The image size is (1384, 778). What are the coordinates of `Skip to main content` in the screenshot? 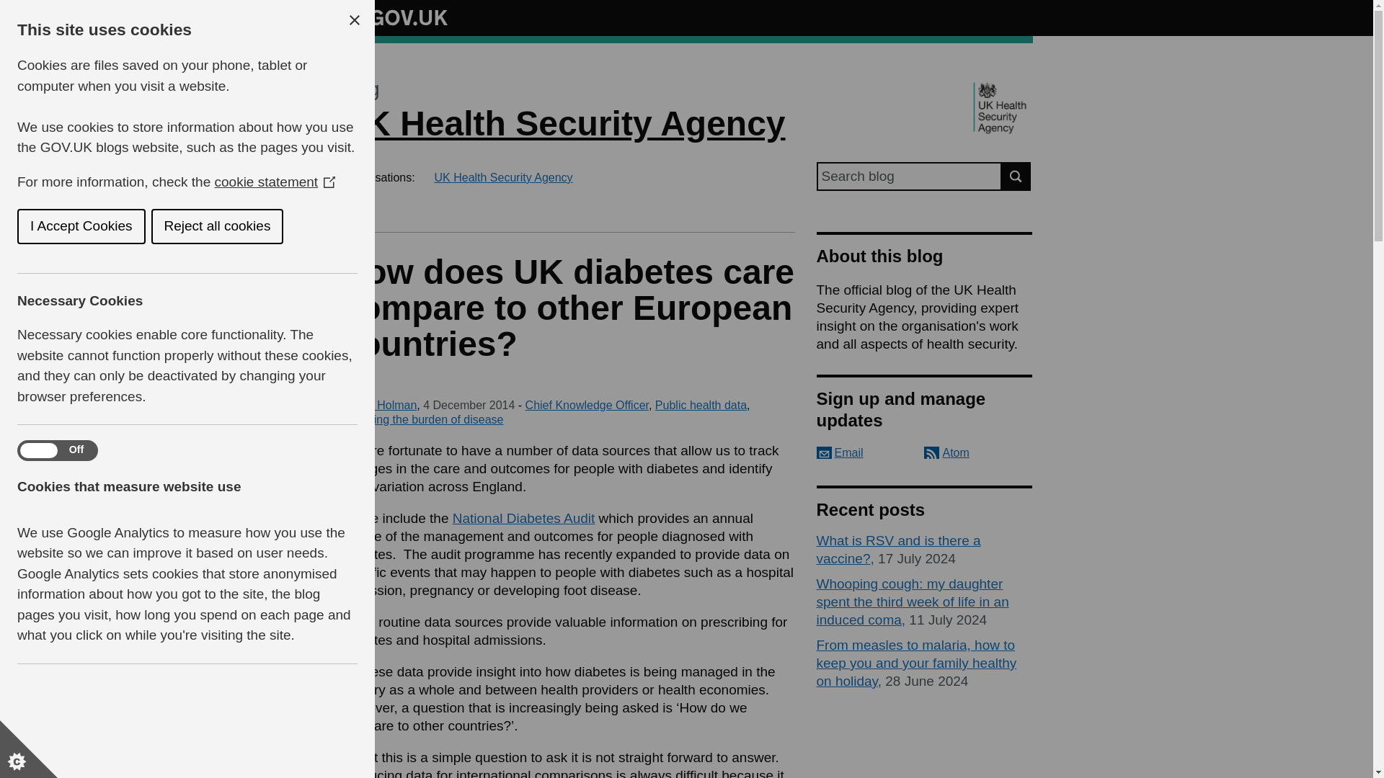 It's located at (11, 7).